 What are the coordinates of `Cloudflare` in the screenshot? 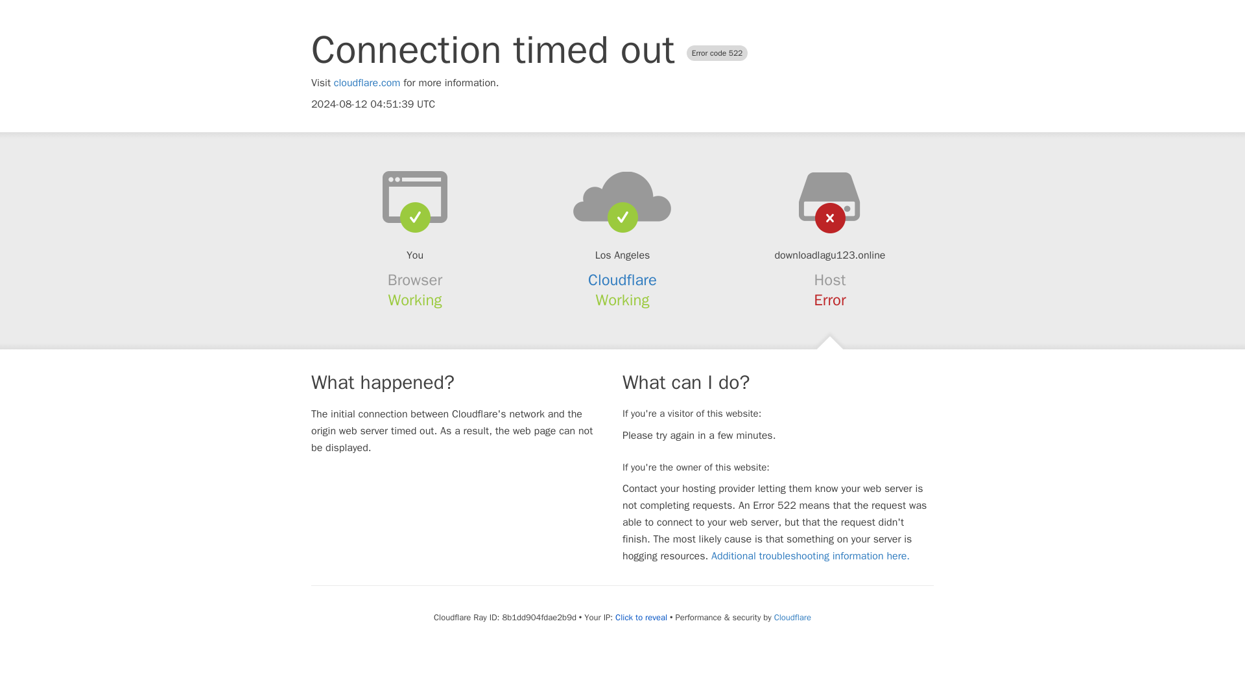 It's located at (622, 280).